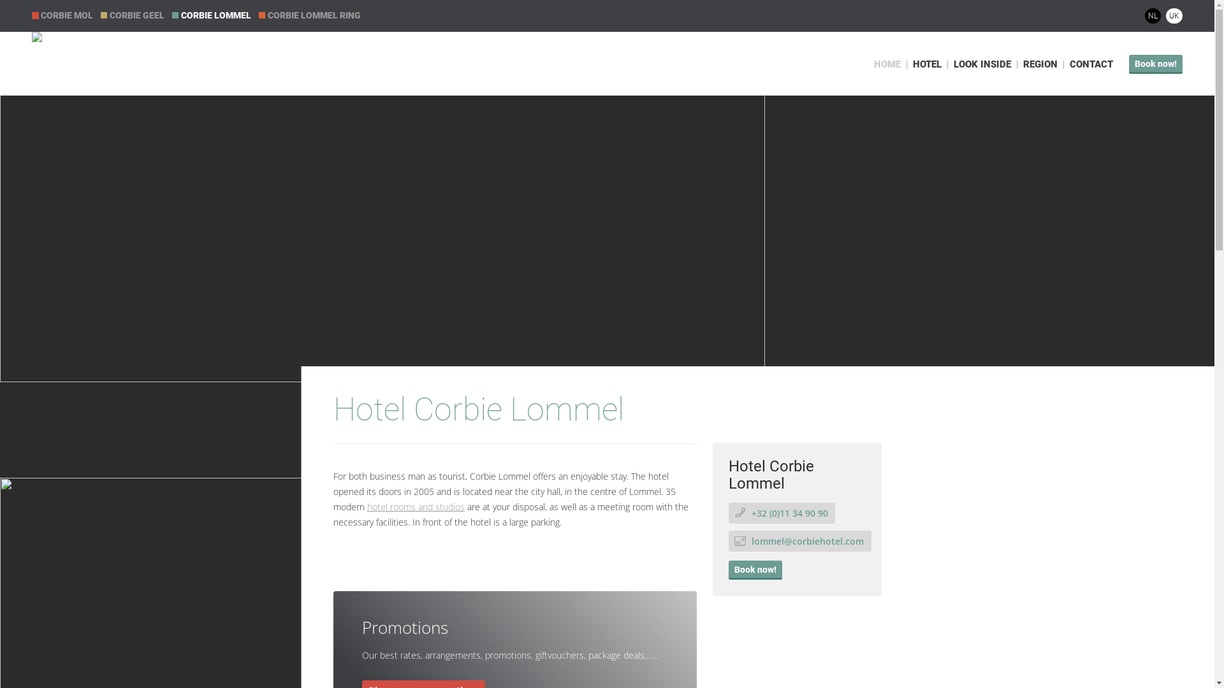 This screenshot has width=1224, height=688. I want to click on REGION, so click(1040, 64).